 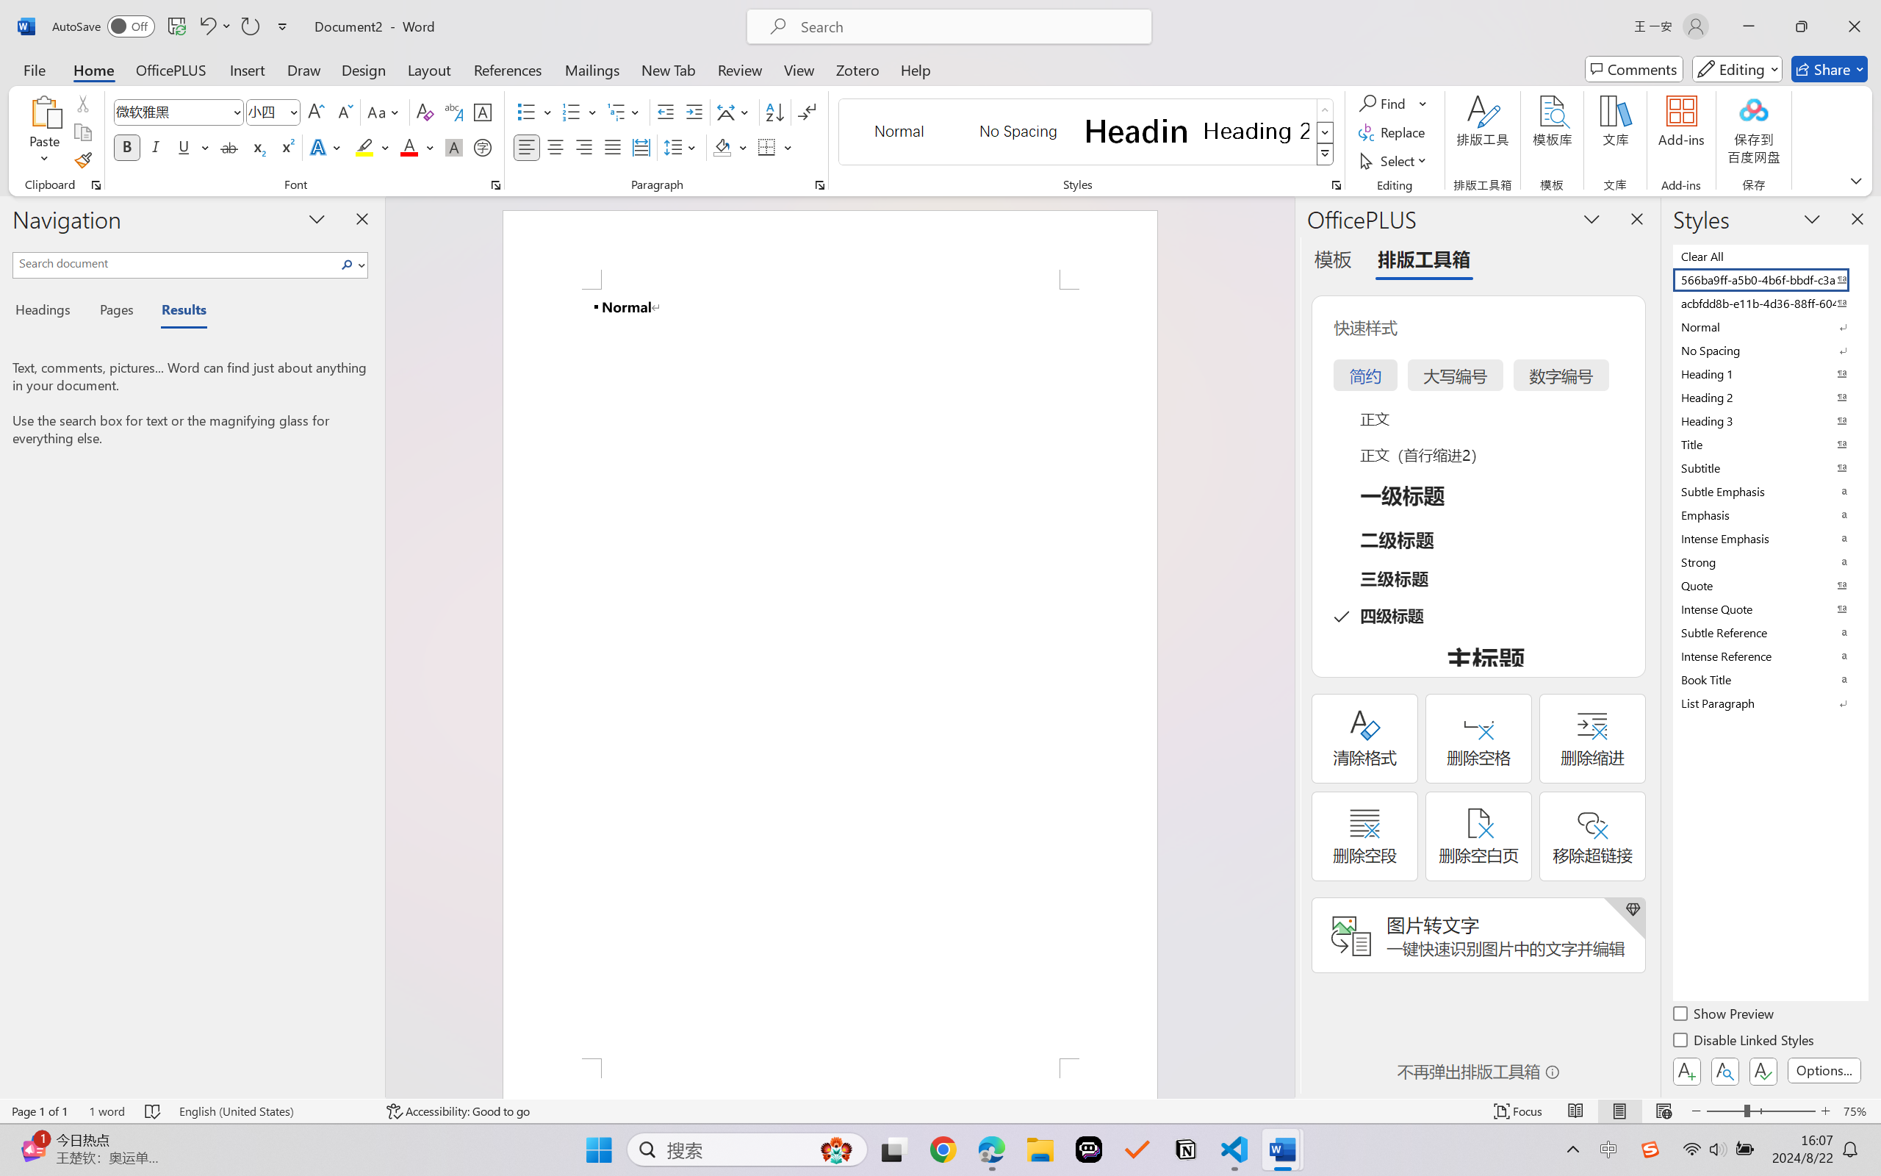 I want to click on Pages, so click(x=115, y=312).